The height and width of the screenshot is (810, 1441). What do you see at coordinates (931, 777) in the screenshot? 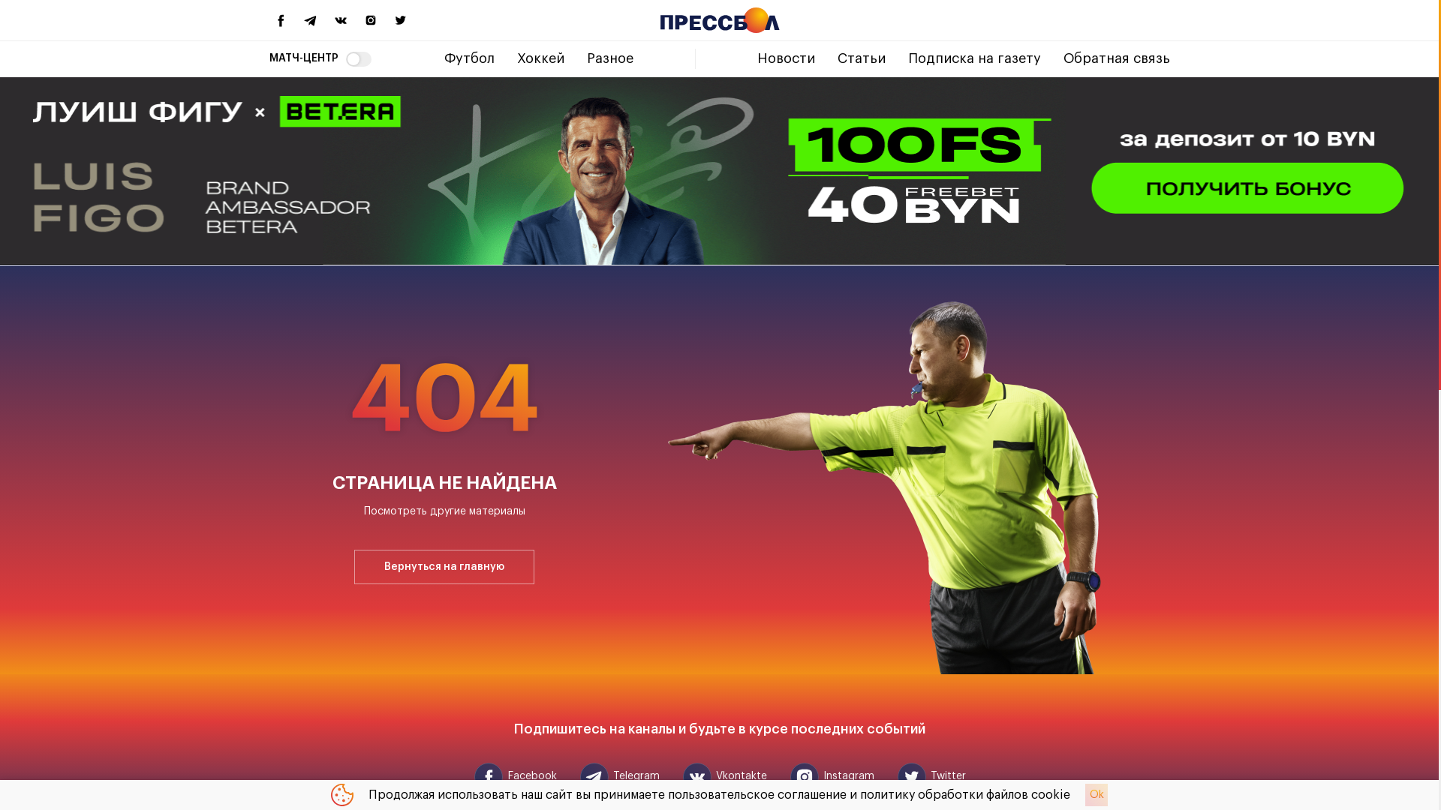
I see `Twitter` at bounding box center [931, 777].